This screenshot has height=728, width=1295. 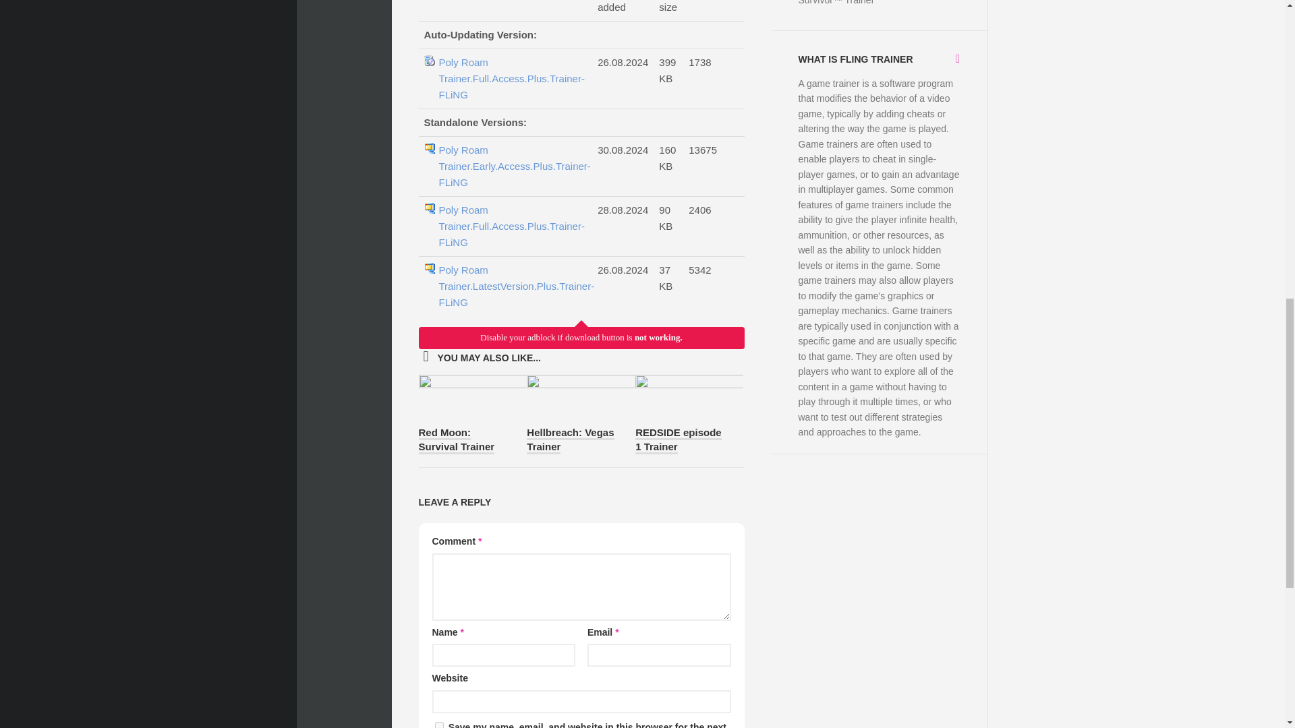 I want to click on Hellbreach: Vegas Trainer, so click(x=571, y=439).